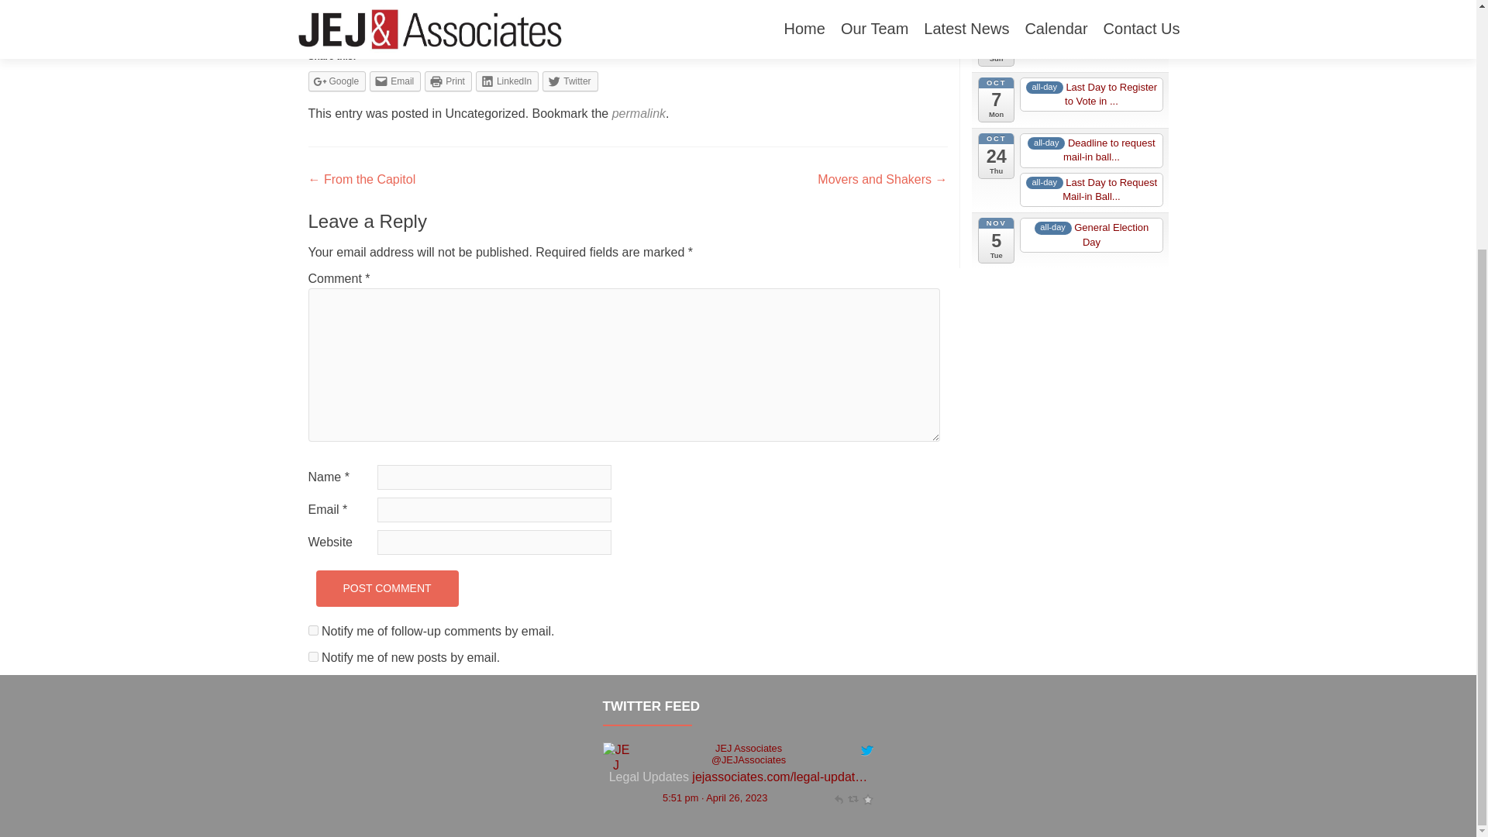 The image size is (1488, 837). I want to click on subscribe, so click(313, 657).